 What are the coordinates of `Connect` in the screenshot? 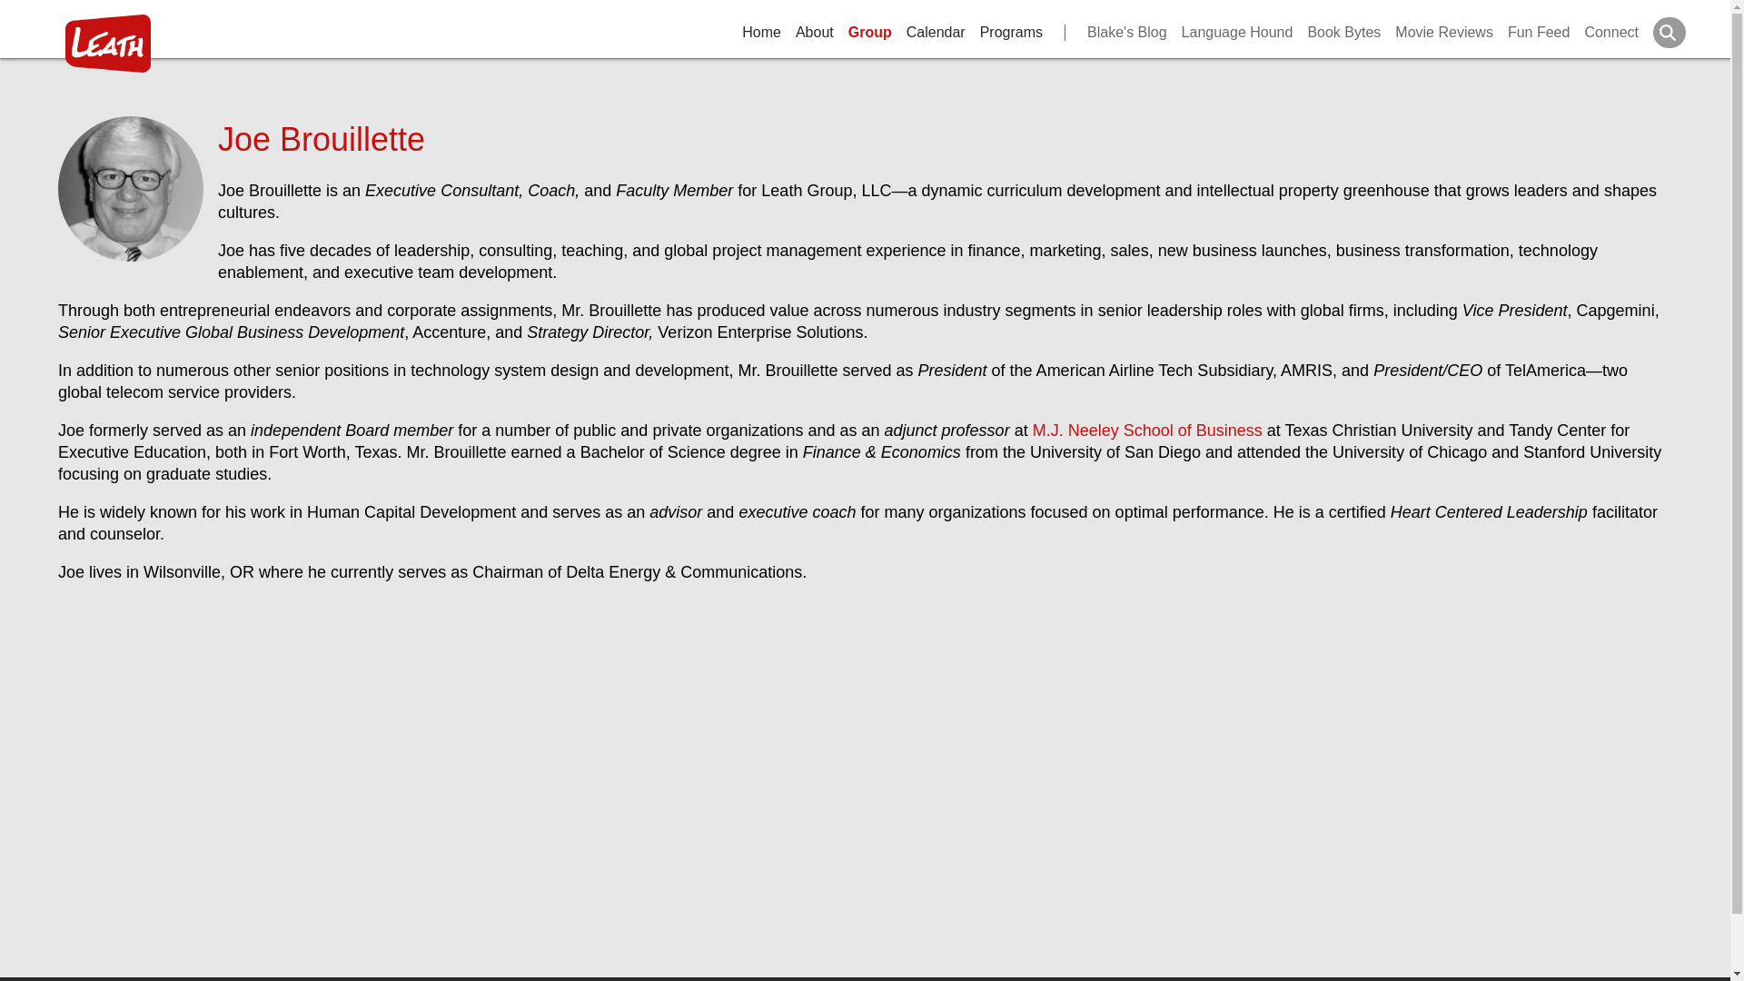 It's located at (1611, 33).